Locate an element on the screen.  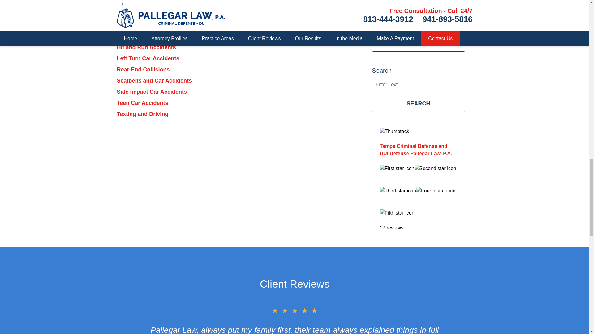
Texting and Driving is located at coordinates (143, 114).